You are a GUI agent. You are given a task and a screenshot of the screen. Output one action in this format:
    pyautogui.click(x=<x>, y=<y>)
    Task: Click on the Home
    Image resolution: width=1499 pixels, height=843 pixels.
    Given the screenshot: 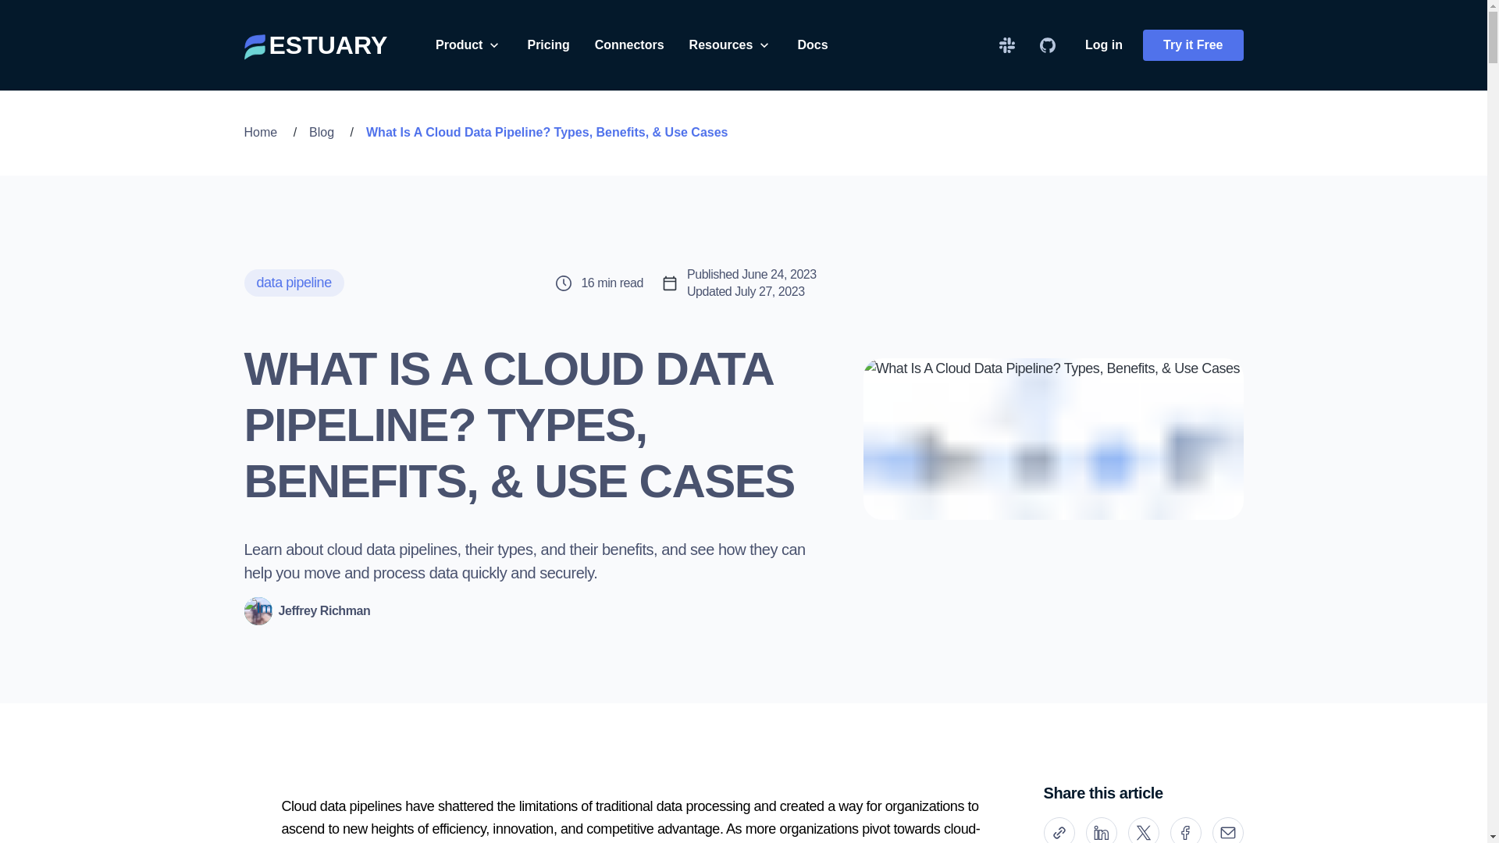 What is the action you would take?
    pyautogui.click(x=260, y=132)
    